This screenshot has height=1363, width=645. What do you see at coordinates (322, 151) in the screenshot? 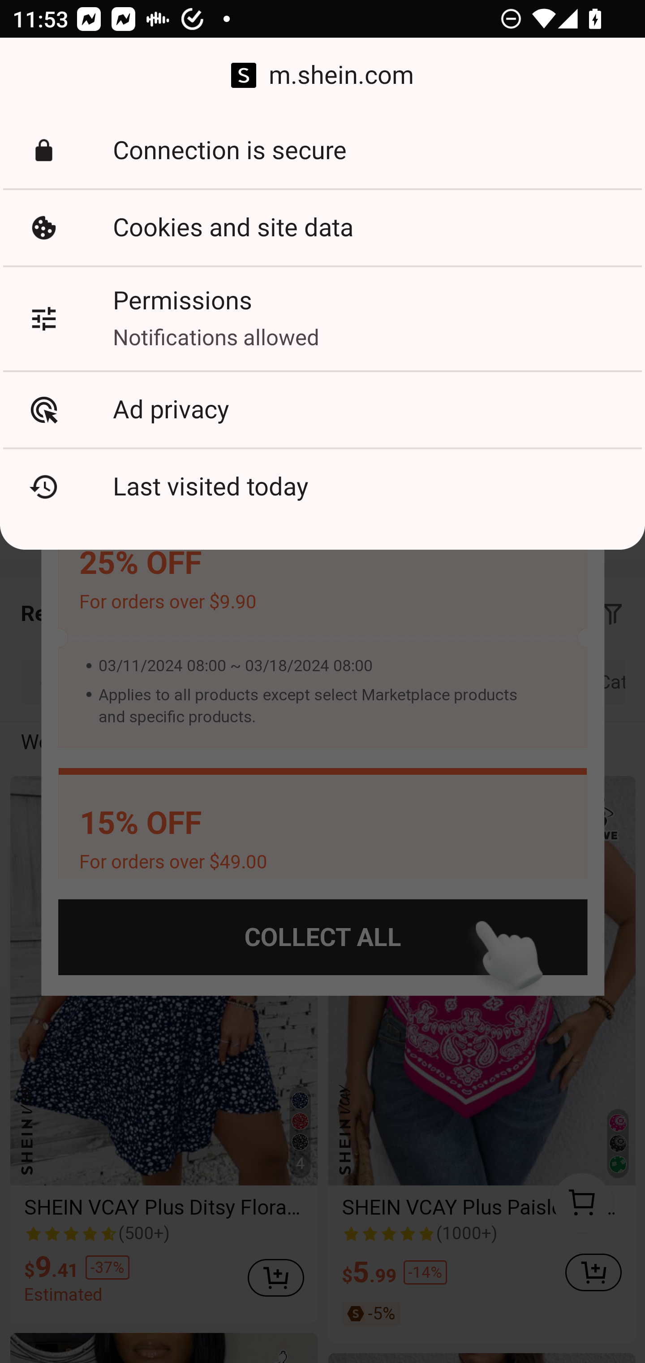
I see `Connection is secure` at bounding box center [322, 151].